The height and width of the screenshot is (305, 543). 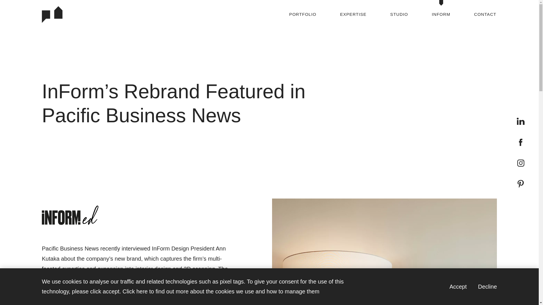 I want to click on LinkedIn, so click(x=521, y=142).